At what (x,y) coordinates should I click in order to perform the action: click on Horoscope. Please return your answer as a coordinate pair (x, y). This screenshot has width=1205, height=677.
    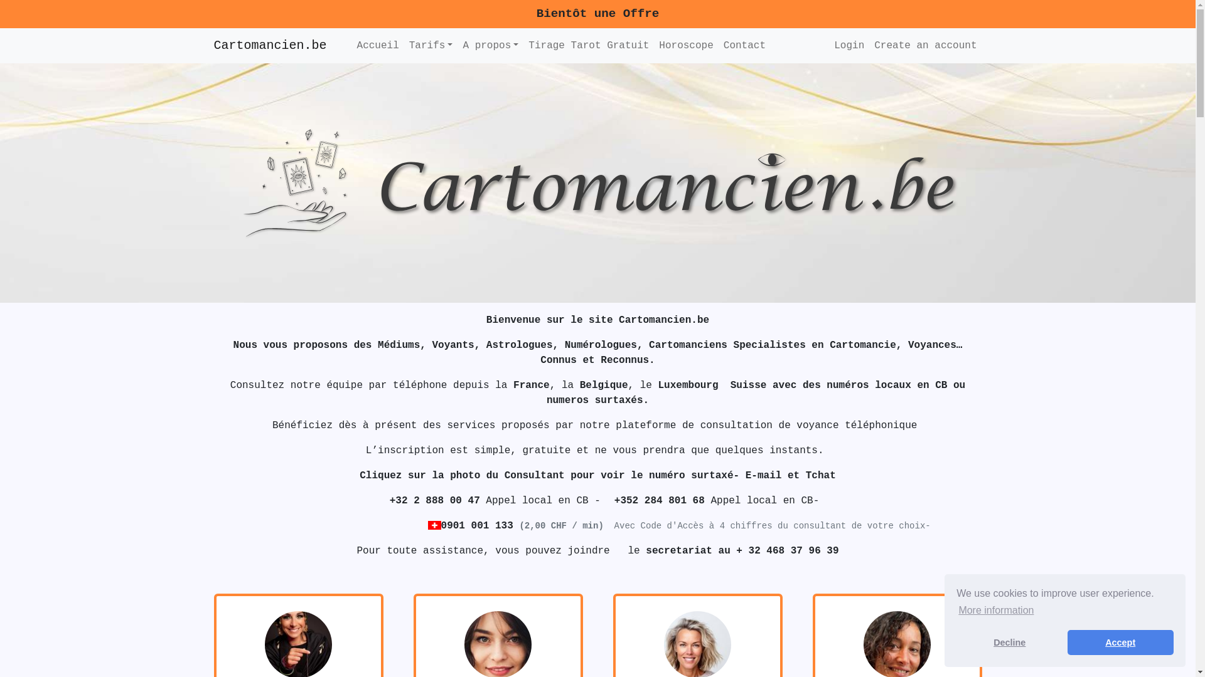
    Looking at the image, I should click on (686, 46).